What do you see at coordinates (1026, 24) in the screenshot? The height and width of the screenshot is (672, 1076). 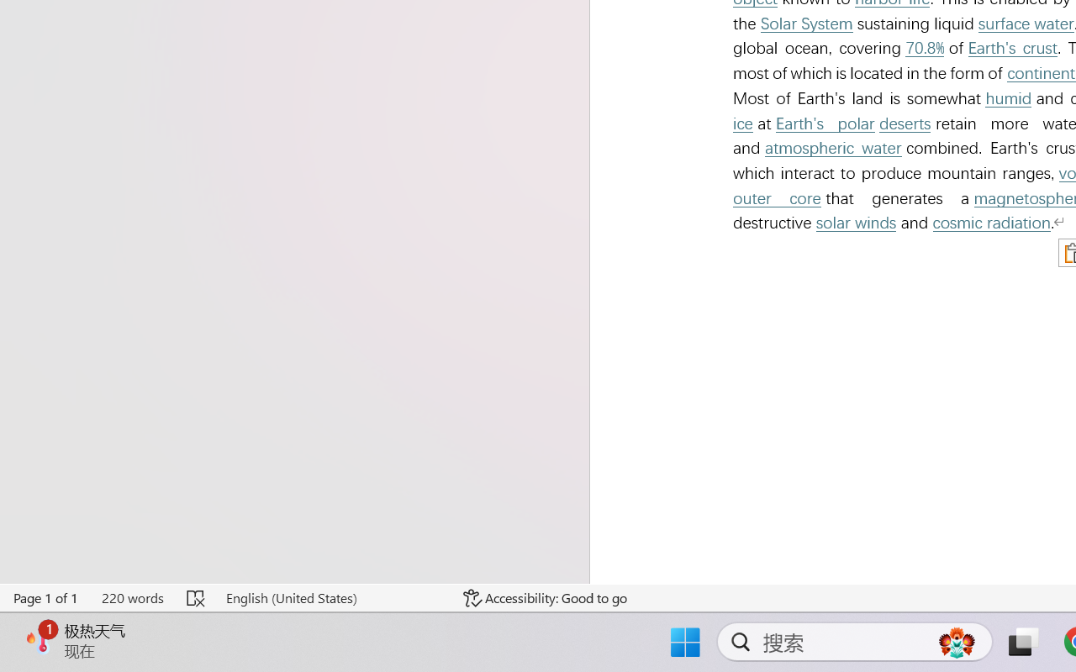 I see `surface water` at bounding box center [1026, 24].